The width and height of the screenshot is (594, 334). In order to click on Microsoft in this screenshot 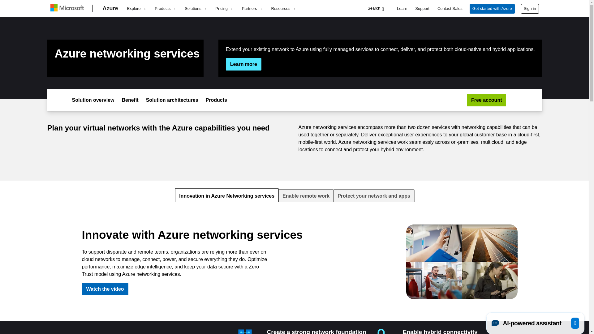, I will do `click(68, 9)`.